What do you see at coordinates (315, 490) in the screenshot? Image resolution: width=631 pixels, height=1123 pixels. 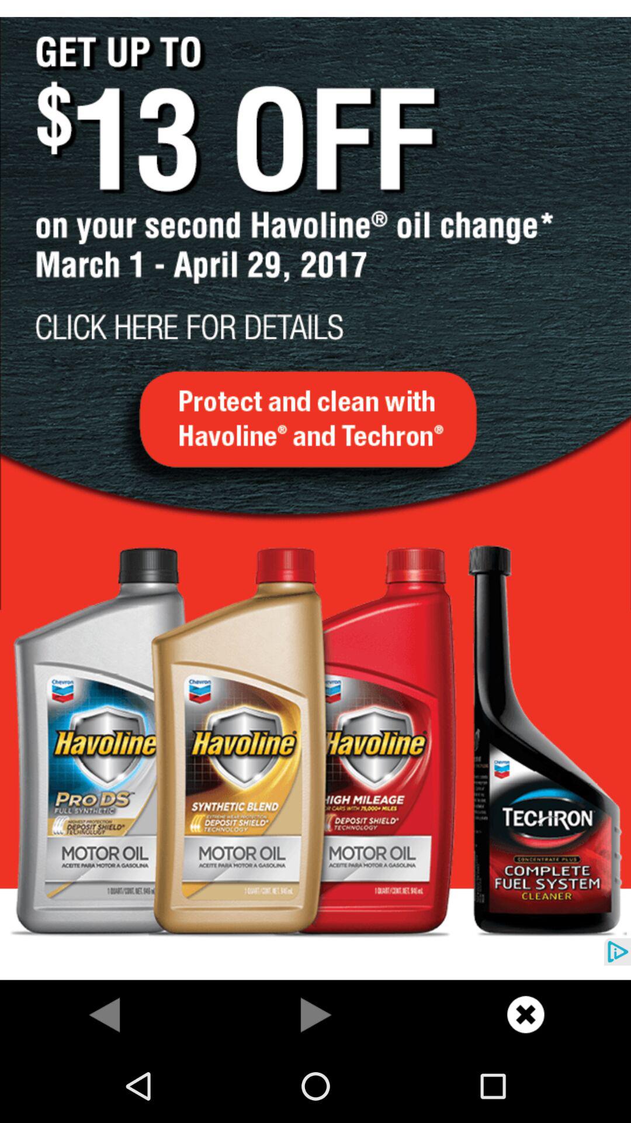 I see `view advertisement` at bounding box center [315, 490].